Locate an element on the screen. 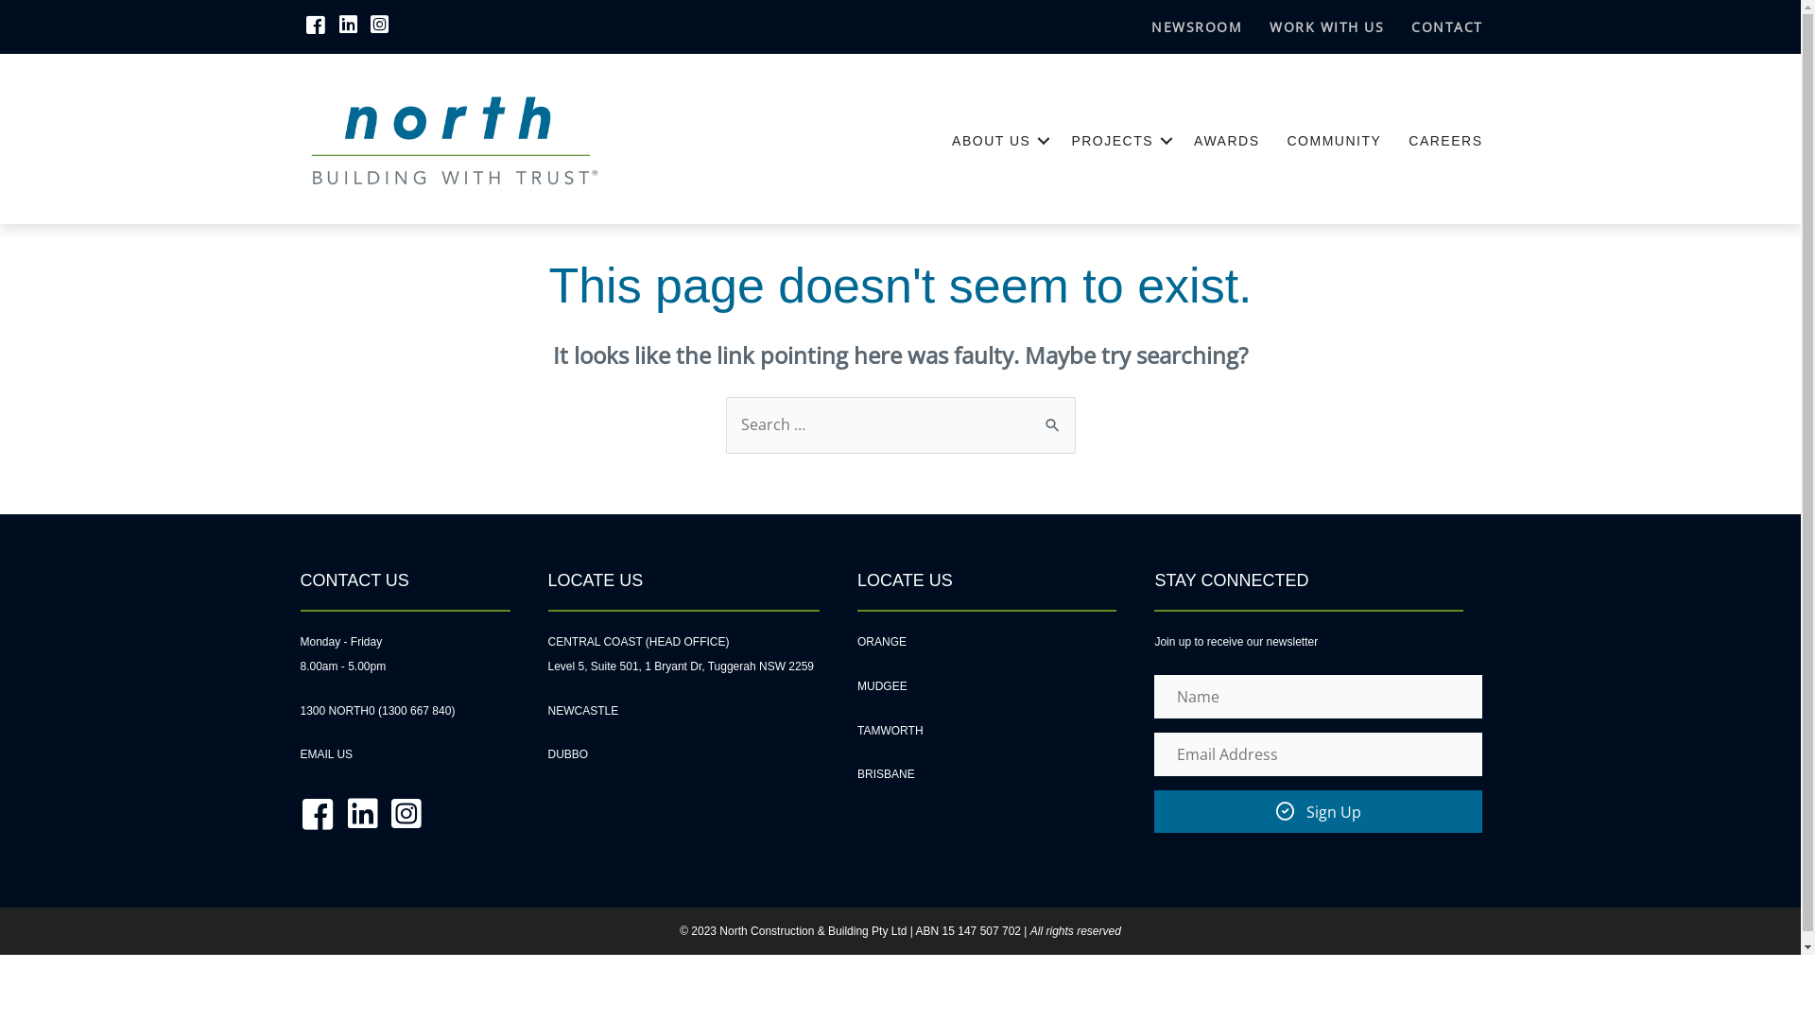 The image size is (1815, 1021). Sign Up is located at coordinates (1318, 811).